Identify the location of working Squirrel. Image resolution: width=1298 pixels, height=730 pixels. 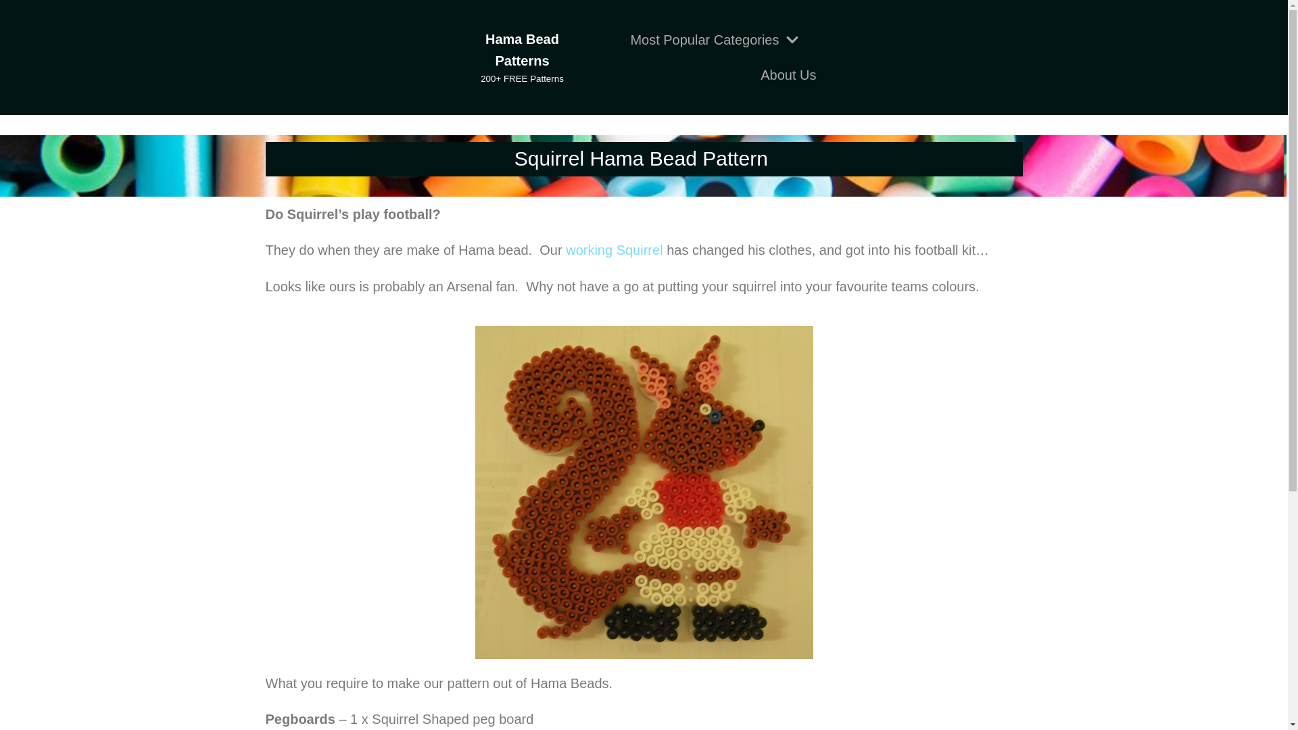
(614, 250).